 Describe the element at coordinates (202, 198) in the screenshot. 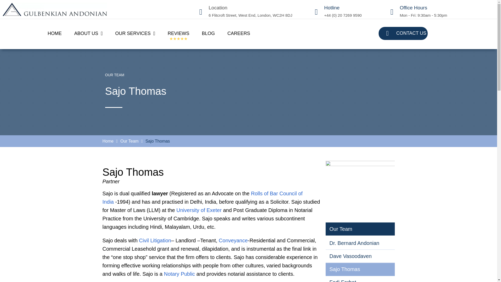

I see `Rolls of Bar Council of India` at that location.